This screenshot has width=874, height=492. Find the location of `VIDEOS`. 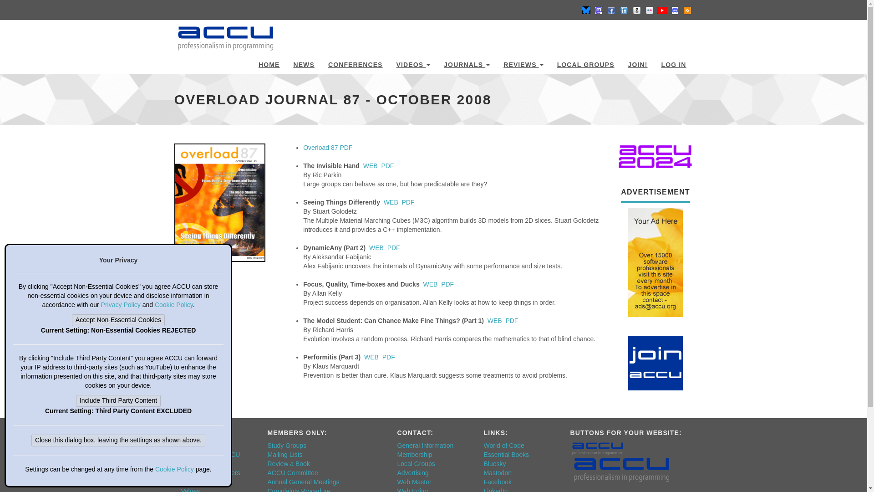

VIDEOS is located at coordinates (413, 63).